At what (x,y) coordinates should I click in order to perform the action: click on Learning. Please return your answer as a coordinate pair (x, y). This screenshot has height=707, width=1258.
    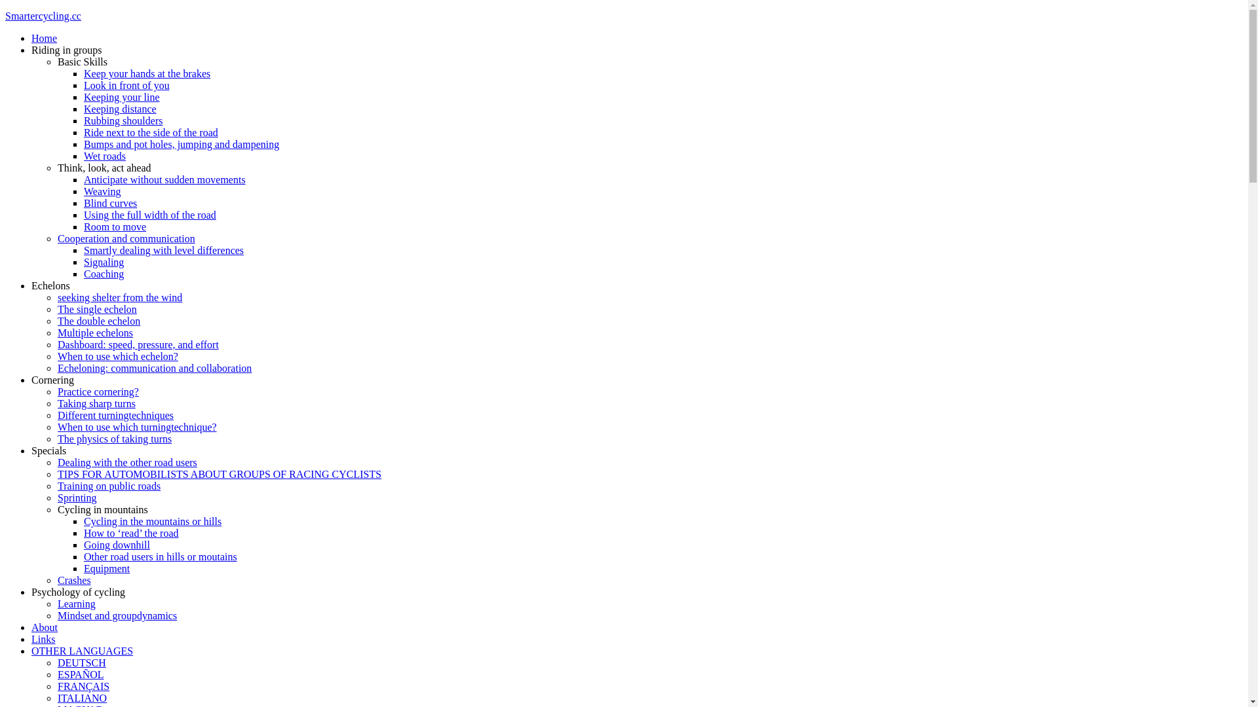
    Looking at the image, I should click on (77, 604).